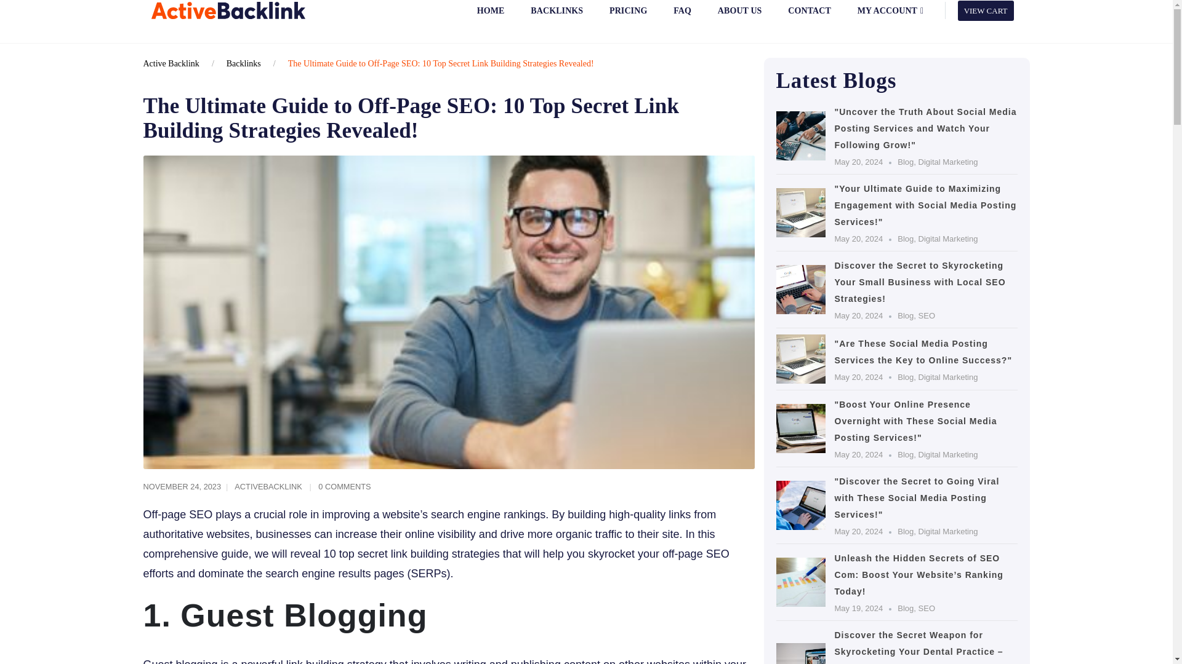  I want to click on PRICING, so click(628, 17).